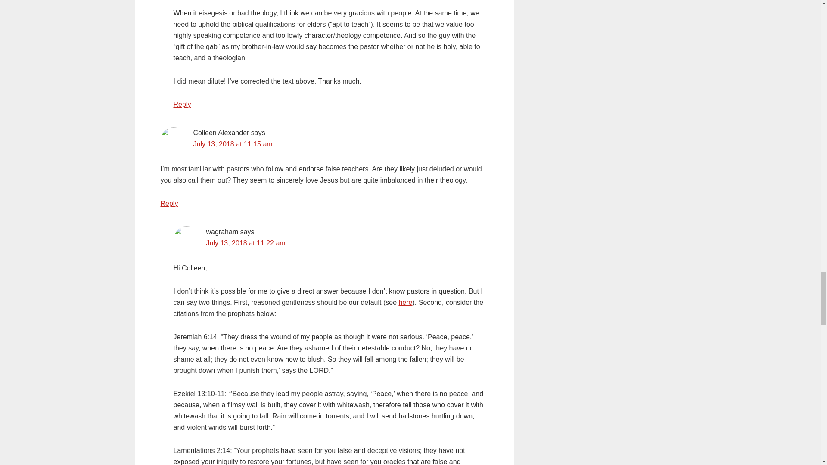 This screenshot has width=827, height=465. I want to click on July 13, 2018 at 11:22 am, so click(246, 243).